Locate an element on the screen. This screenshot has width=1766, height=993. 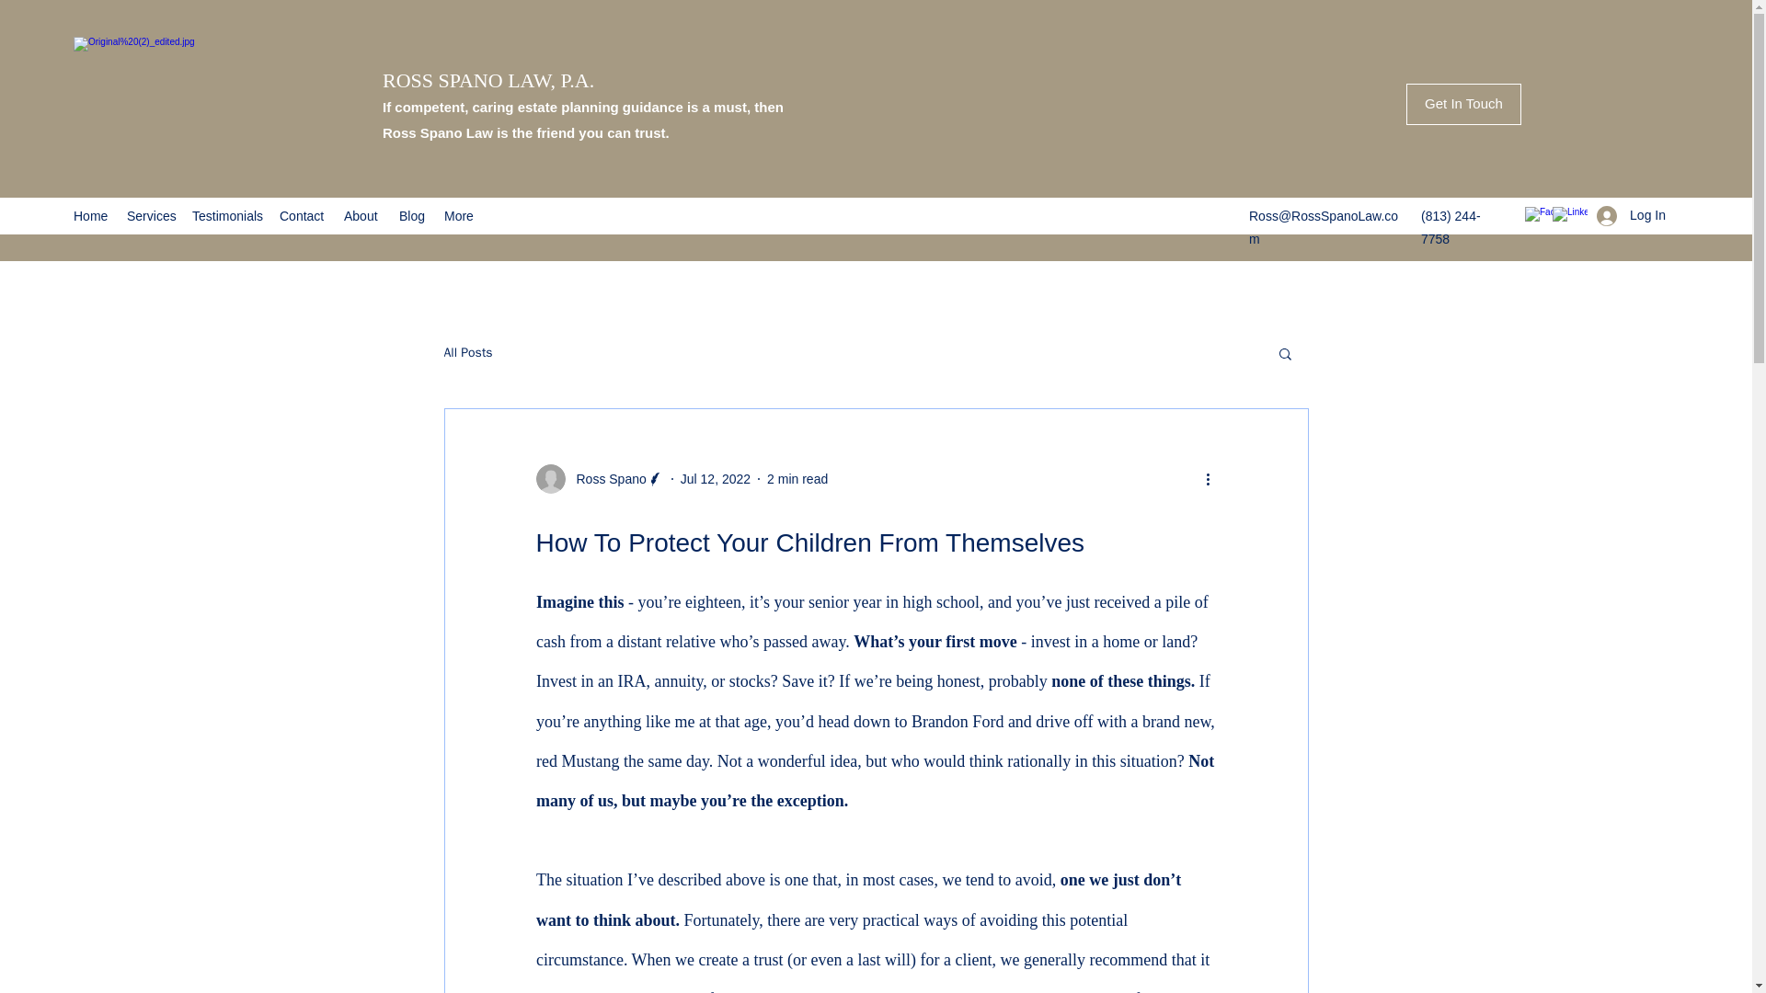
2 min read is located at coordinates (797, 479).